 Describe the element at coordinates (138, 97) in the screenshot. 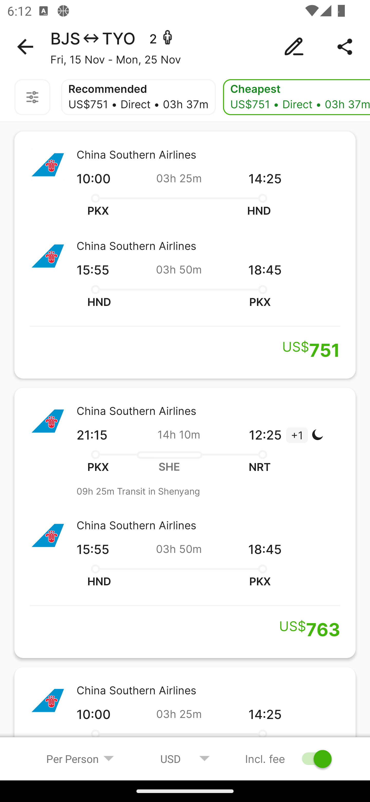

I see `Recommended  US$751 • Direct • 03h 37m` at that location.